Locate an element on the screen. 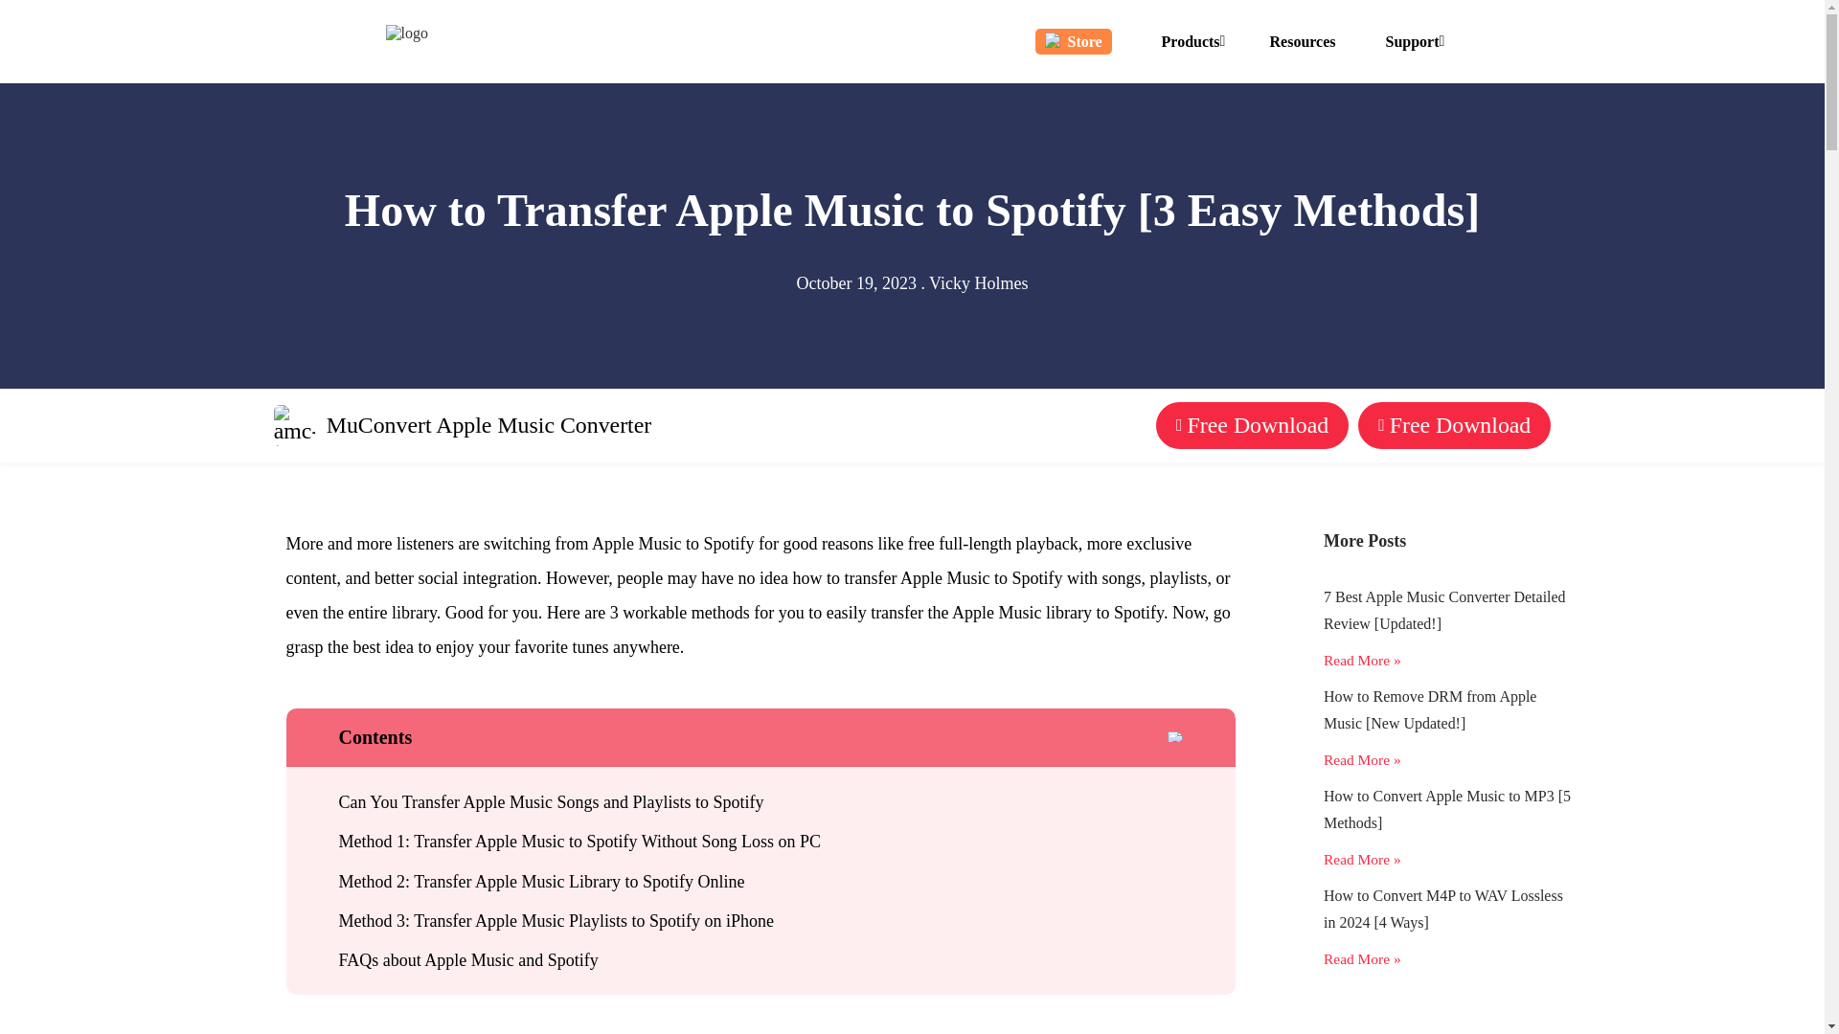  Method 2: Transfer Apple Music Library to Spotify Online is located at coordinates (755, 883).